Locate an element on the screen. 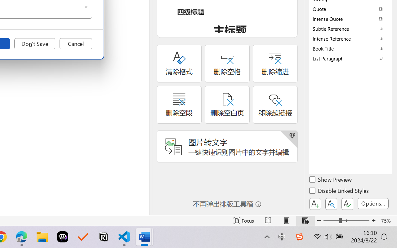 The image size is (397, 248). Class: NetUIImage is located at coordinates (346, 58).